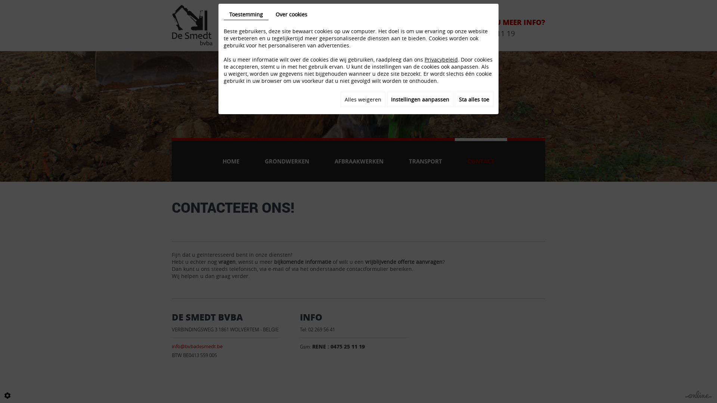 This screenshot has width=717, height=403. What do you see at coordinates (426, 160) in the screenshot?
I see `TRANSPORT` at bounding box center [426, 160].